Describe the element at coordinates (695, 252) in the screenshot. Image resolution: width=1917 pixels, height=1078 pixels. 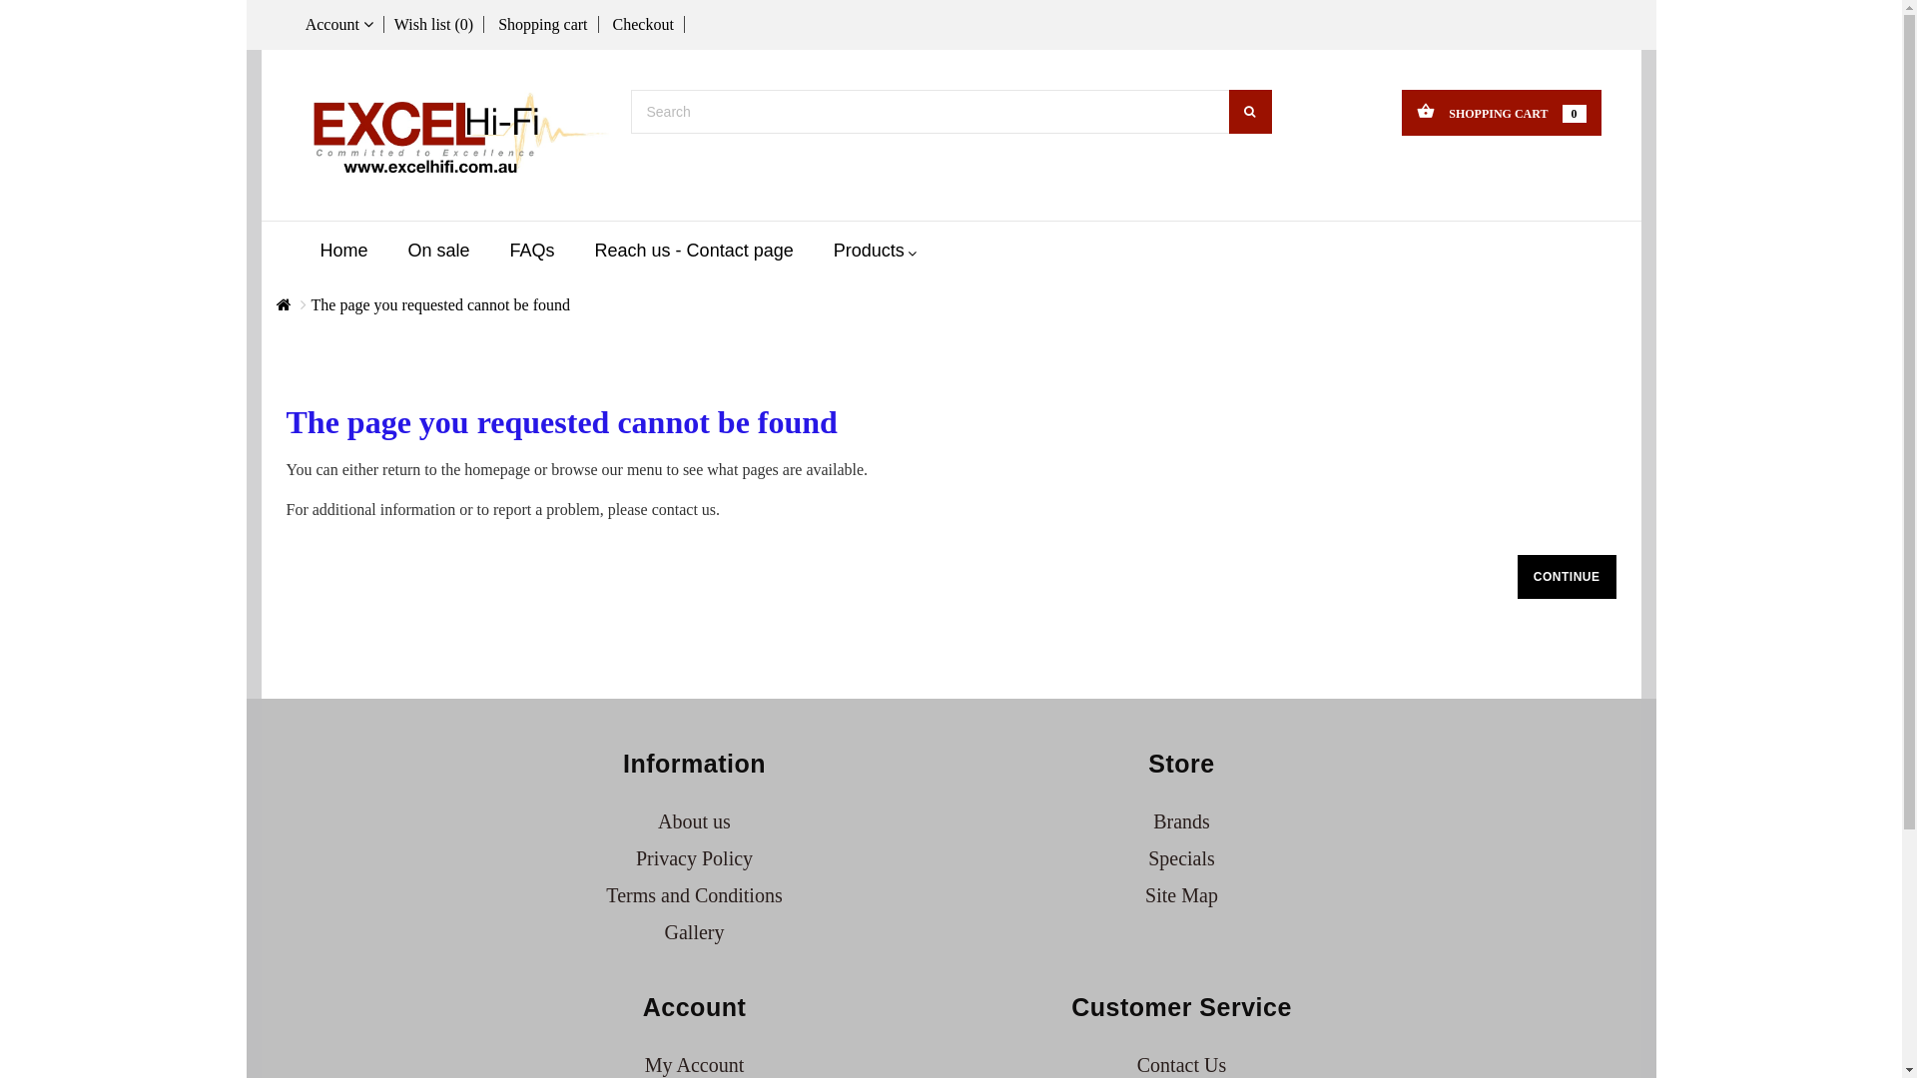
I see `Reach us - Contact page` at that location.